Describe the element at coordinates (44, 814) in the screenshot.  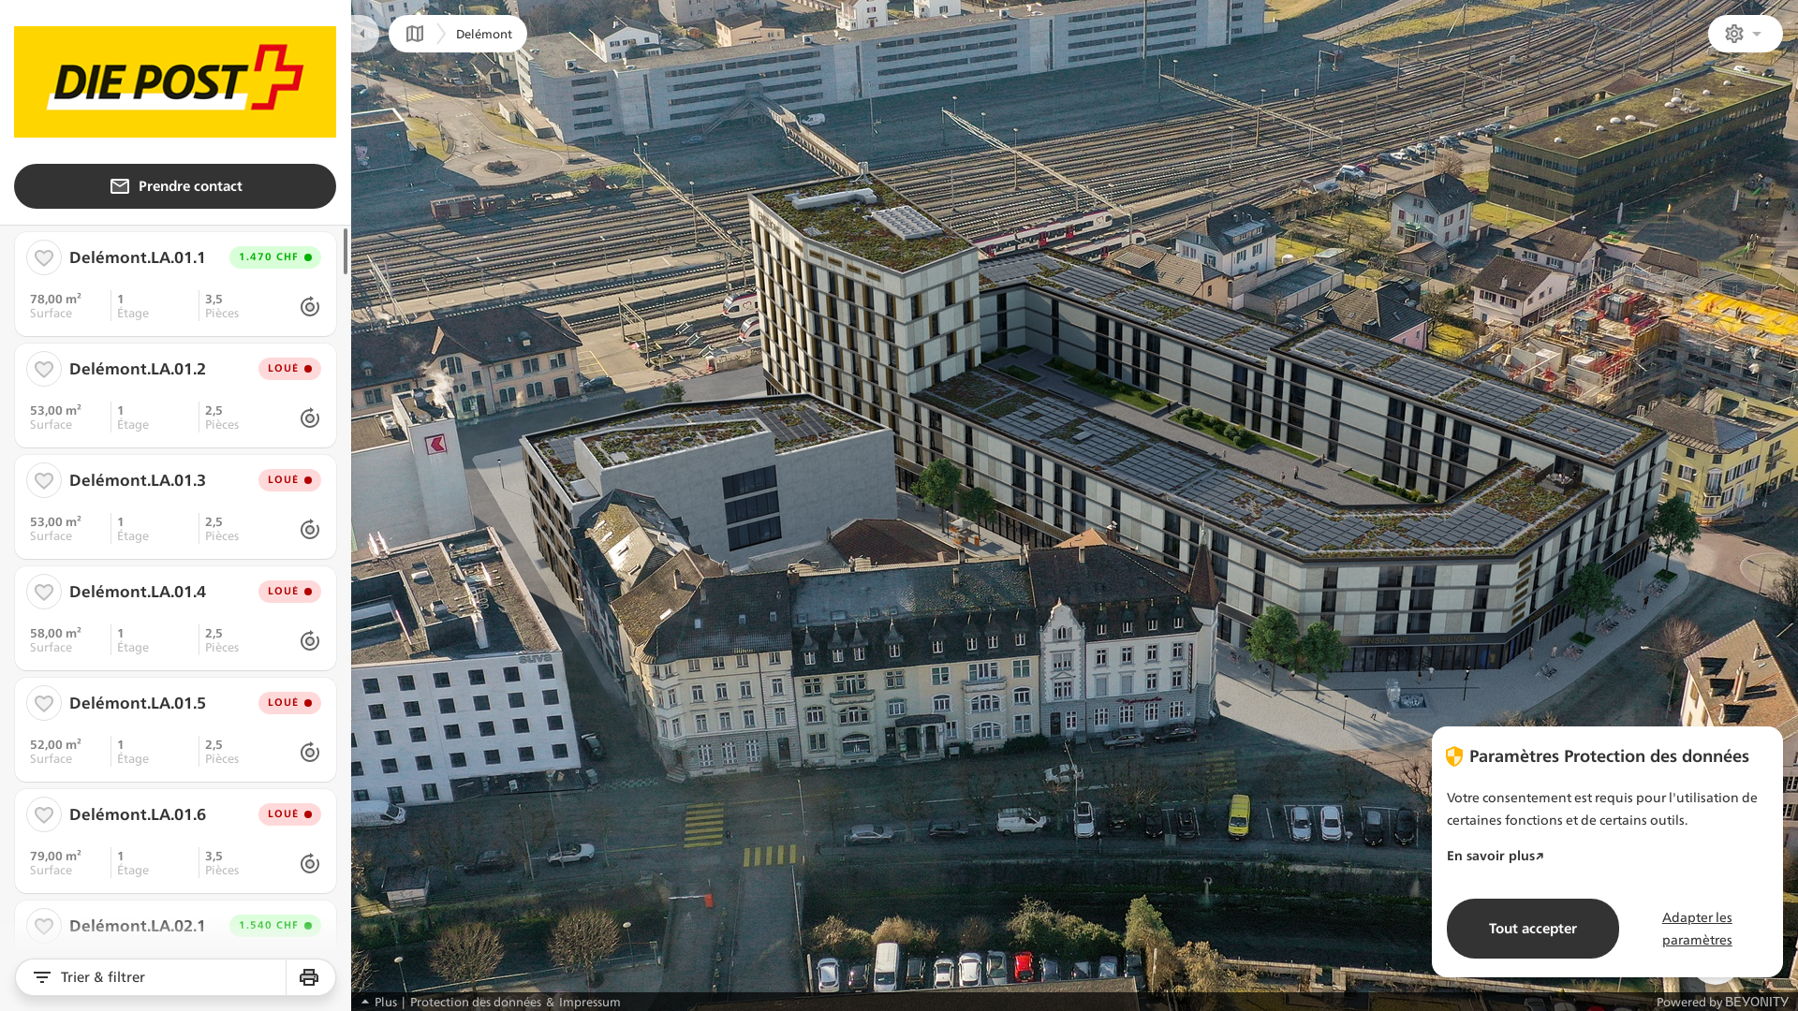
I see `Ajouter/supprimer signet` at that location.